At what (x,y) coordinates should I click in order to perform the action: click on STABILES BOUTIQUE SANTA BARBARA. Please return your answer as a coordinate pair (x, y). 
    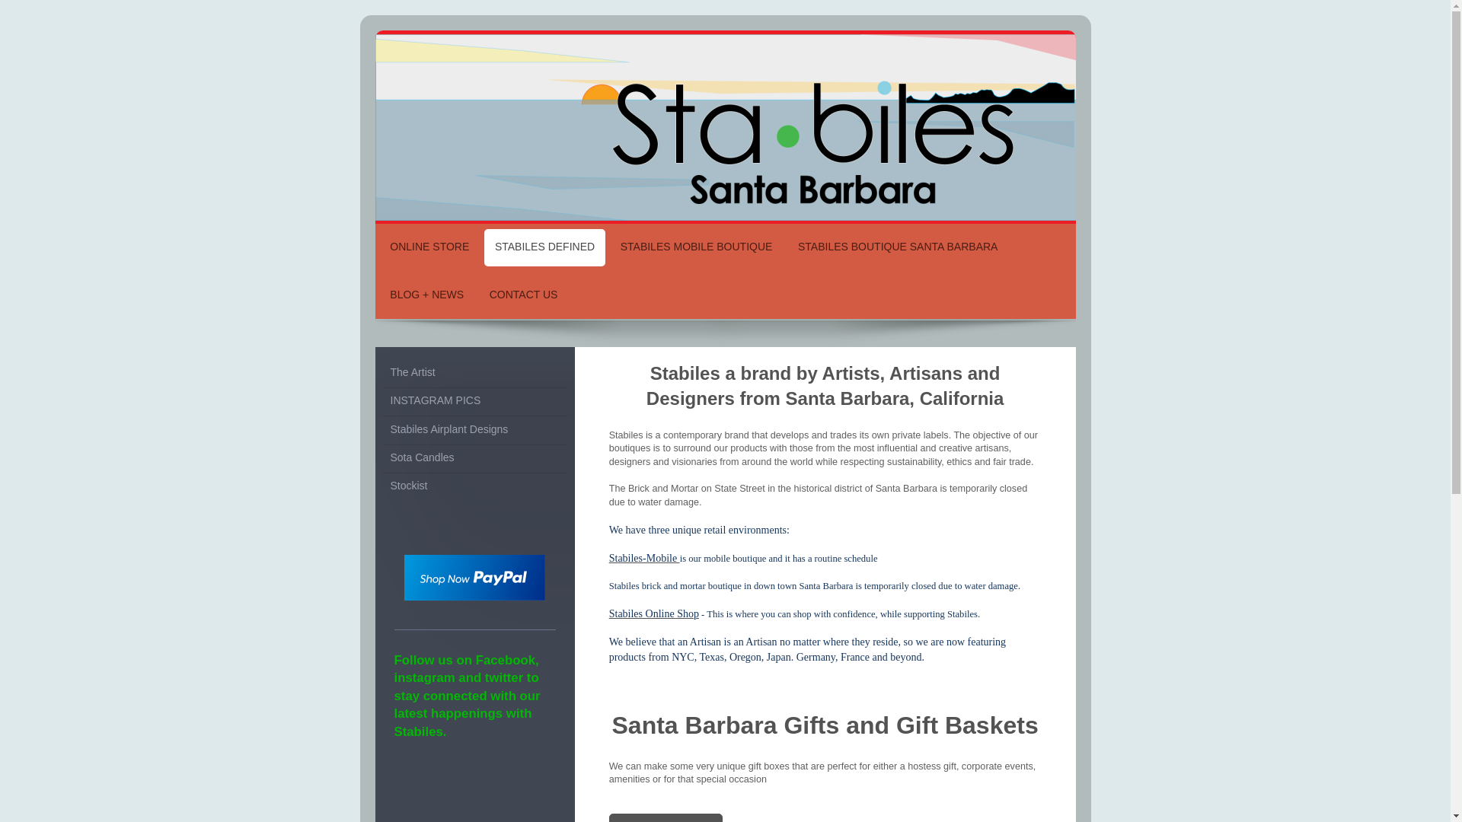
    Looking at the image, I should click on (898, 247).